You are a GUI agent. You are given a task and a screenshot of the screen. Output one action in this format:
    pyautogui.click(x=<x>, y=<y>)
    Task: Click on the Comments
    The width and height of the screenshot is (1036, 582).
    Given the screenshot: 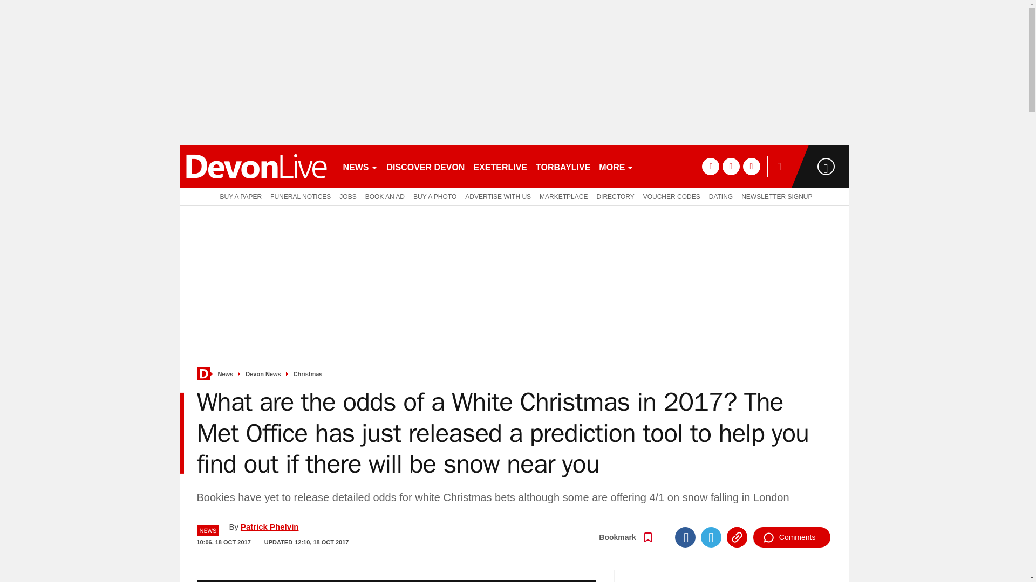 What is the action you would take?
    pyautogui.click(x=792, y=537)
    